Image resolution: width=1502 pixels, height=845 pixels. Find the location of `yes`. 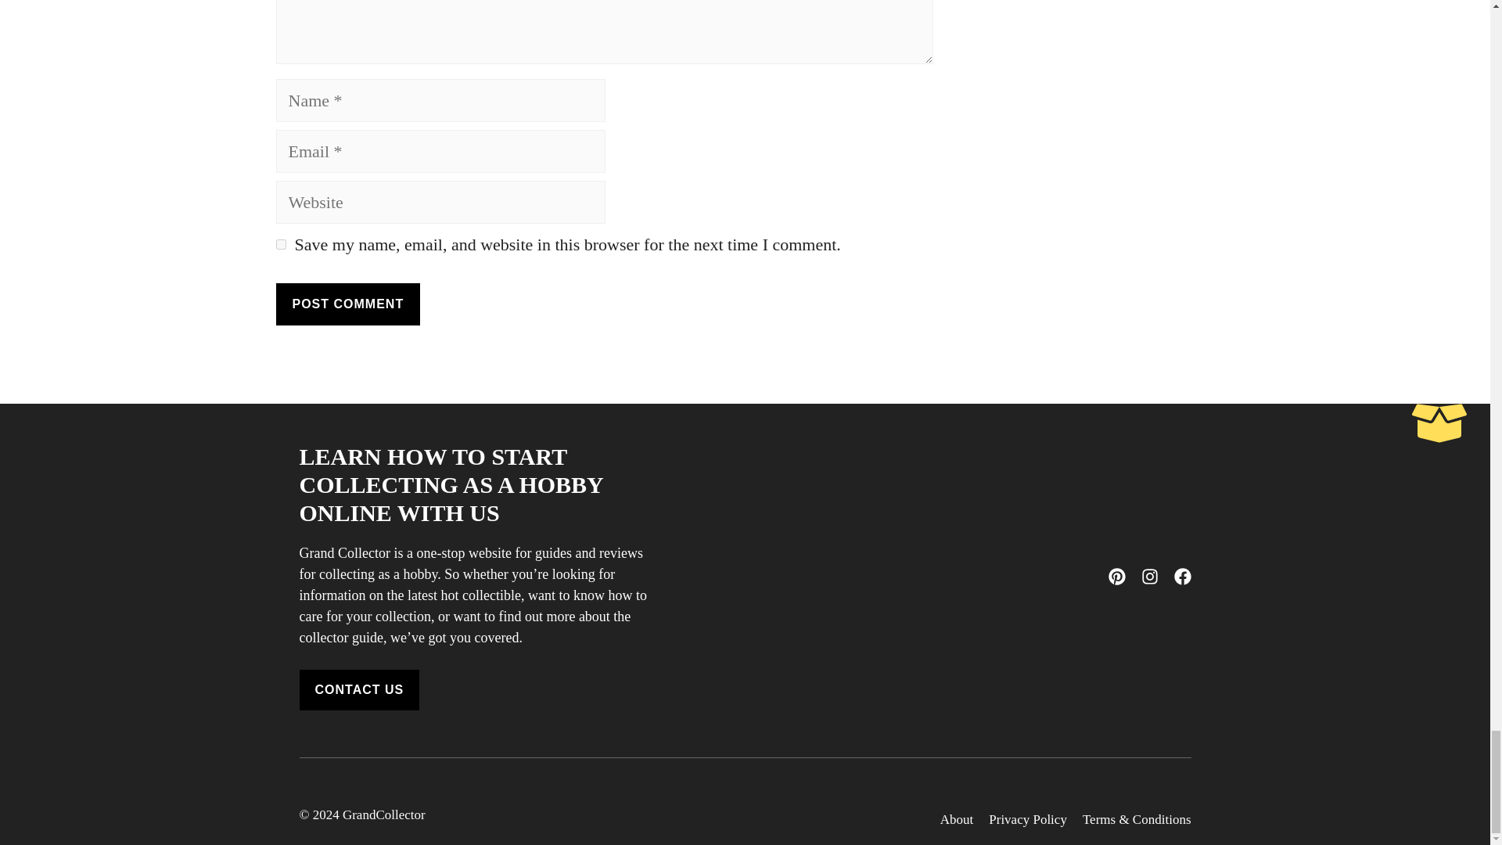

yes is located at coordinates (280, 244).